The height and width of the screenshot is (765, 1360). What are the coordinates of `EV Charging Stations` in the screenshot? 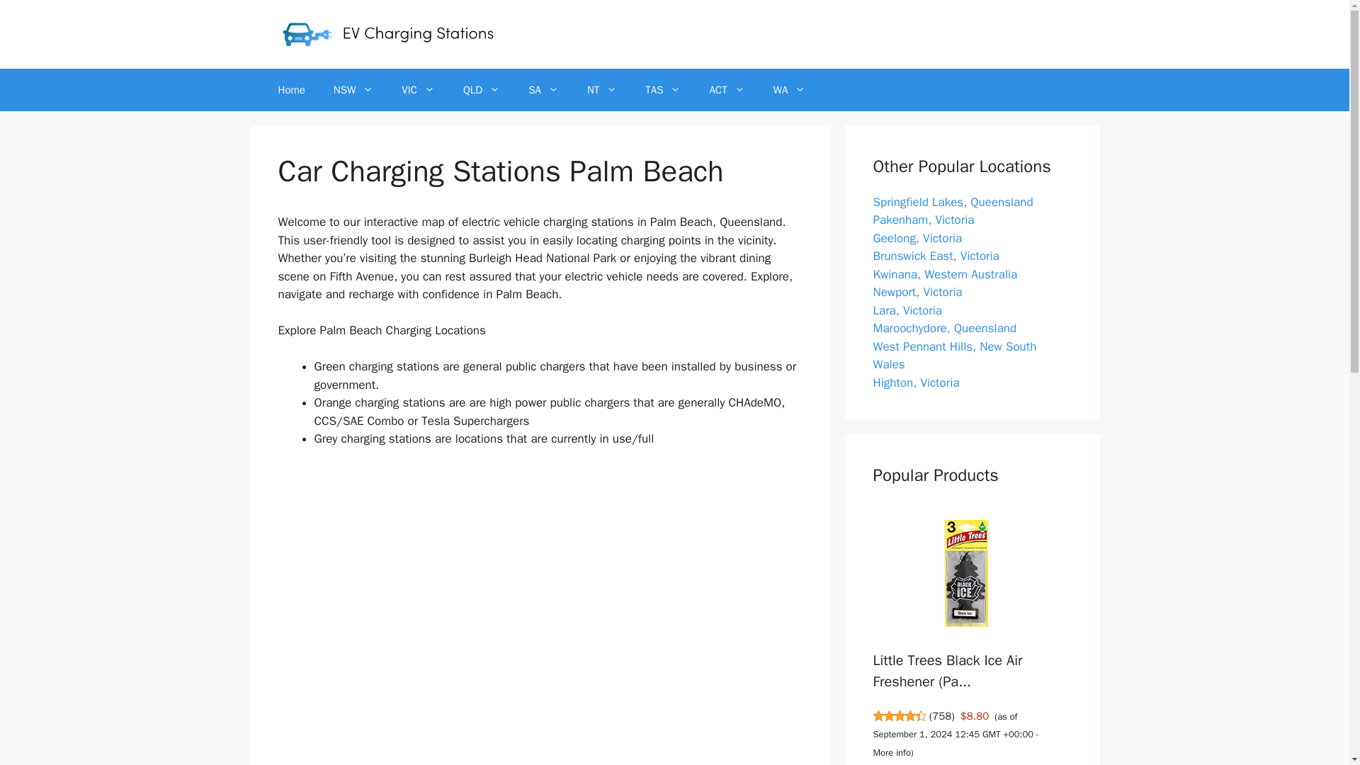 It's located at (387, 33).